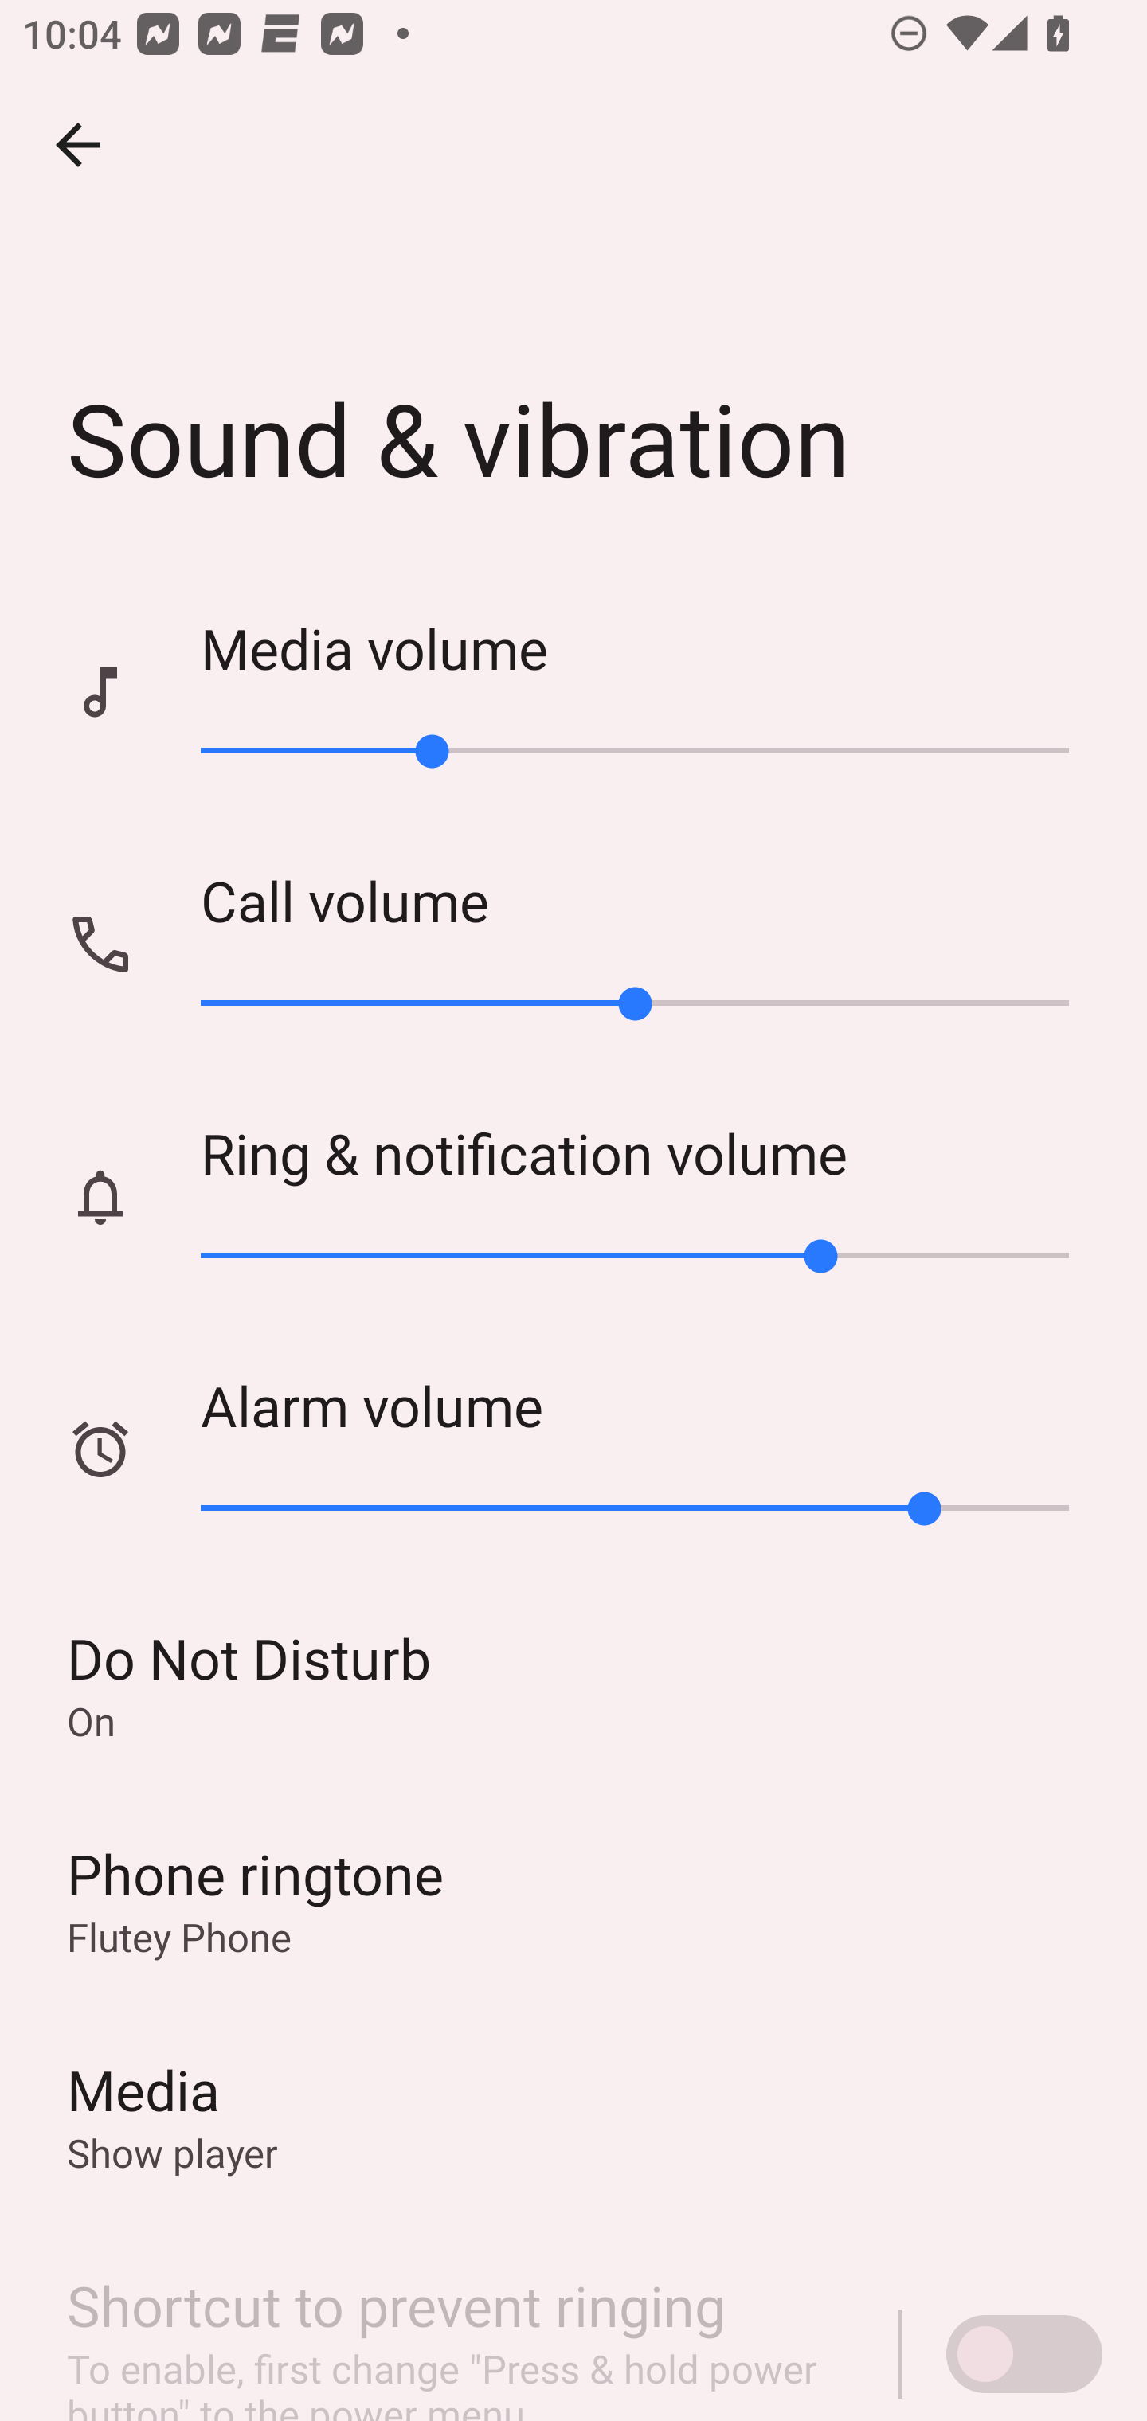 The image size is (1147, 2421). I want to click on Navigate up, so click(78, 145).